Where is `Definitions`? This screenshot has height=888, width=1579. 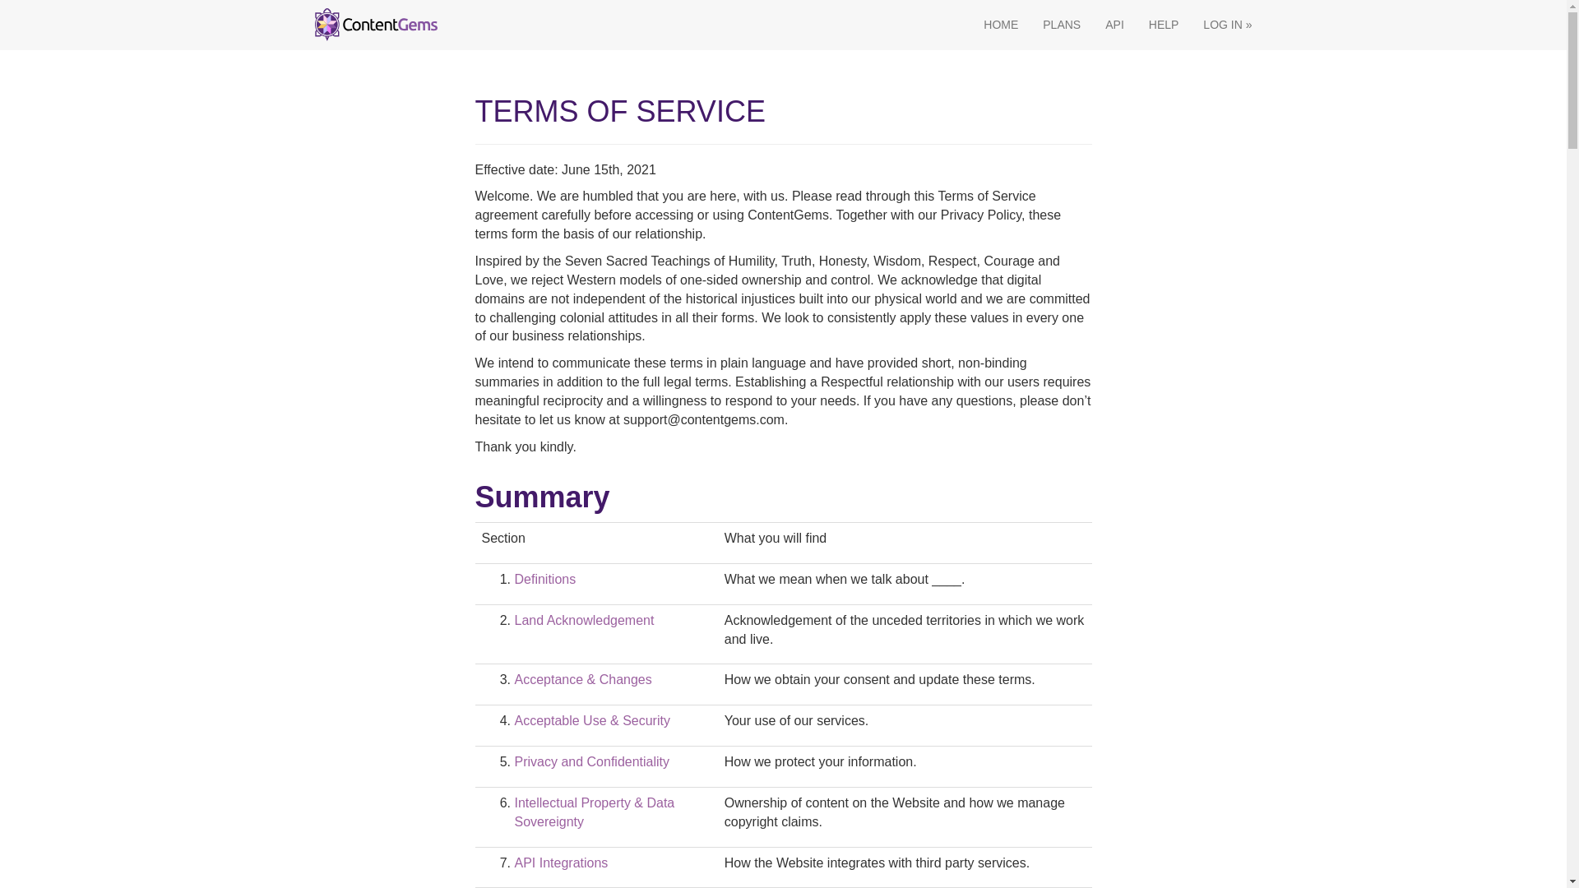
Definitions is located at coordinates (544, 579).